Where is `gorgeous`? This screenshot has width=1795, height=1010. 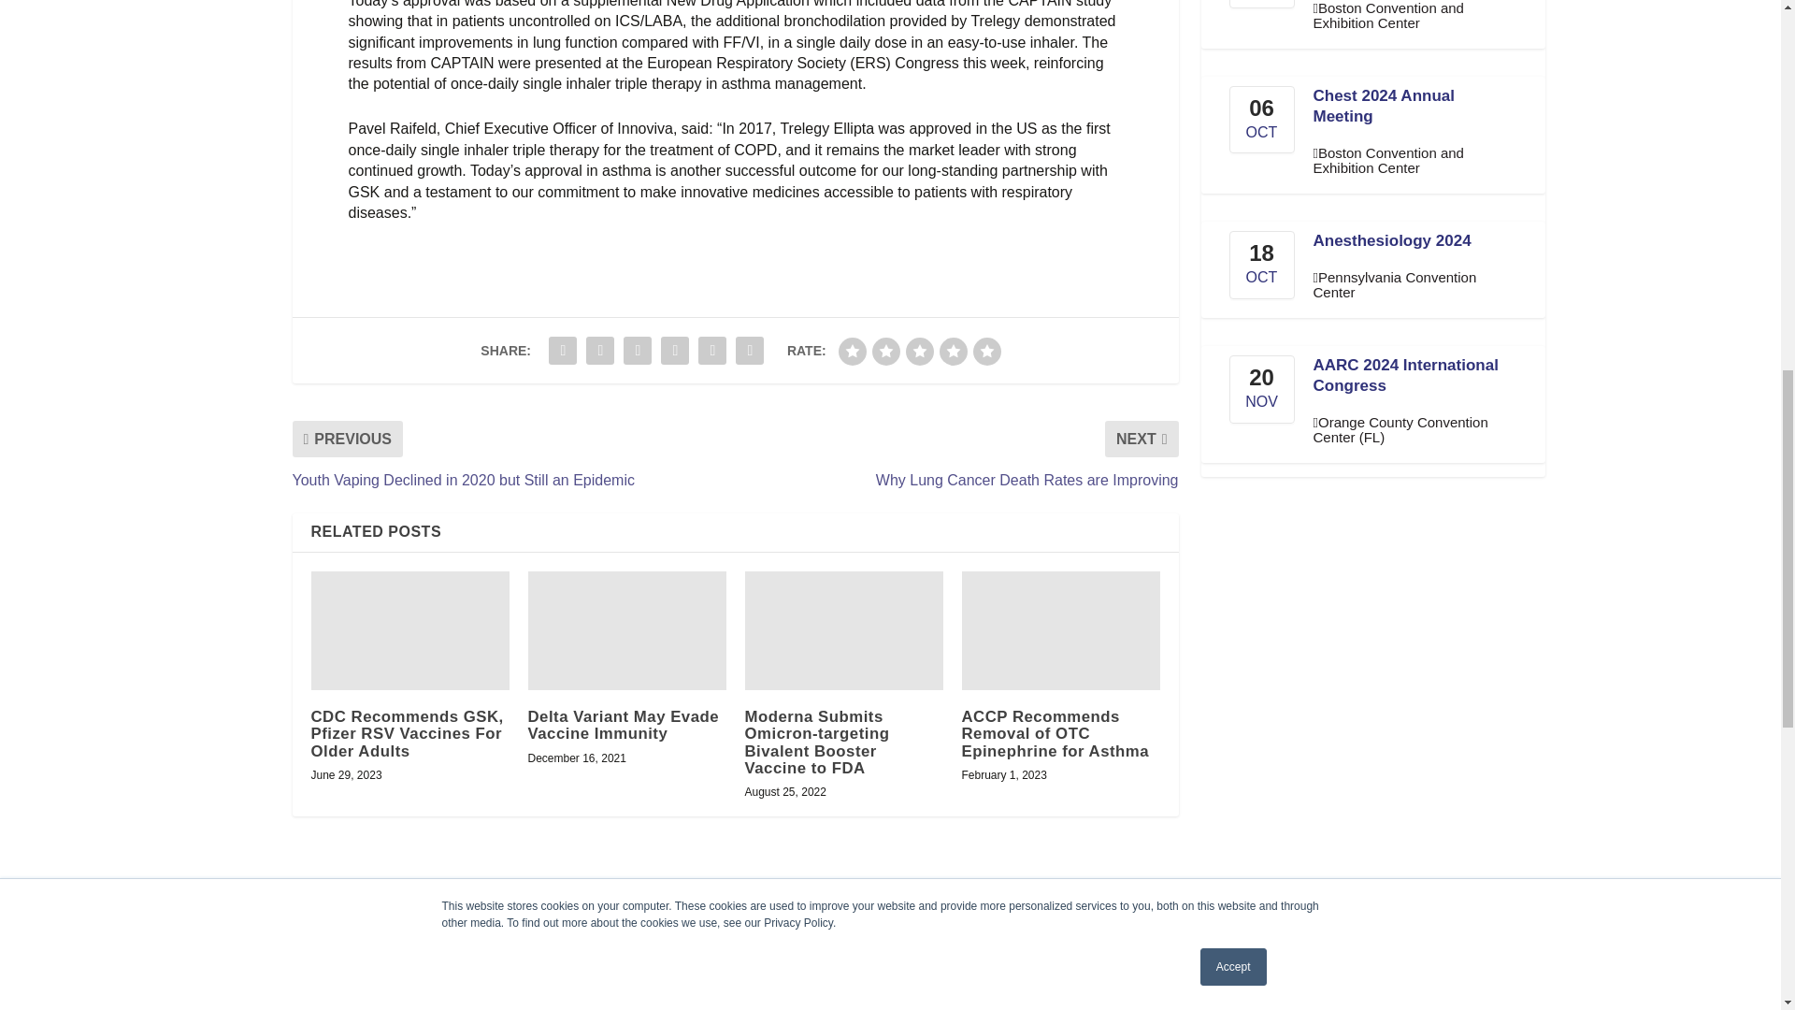
gorgeous is located at coordinates (987, 351).